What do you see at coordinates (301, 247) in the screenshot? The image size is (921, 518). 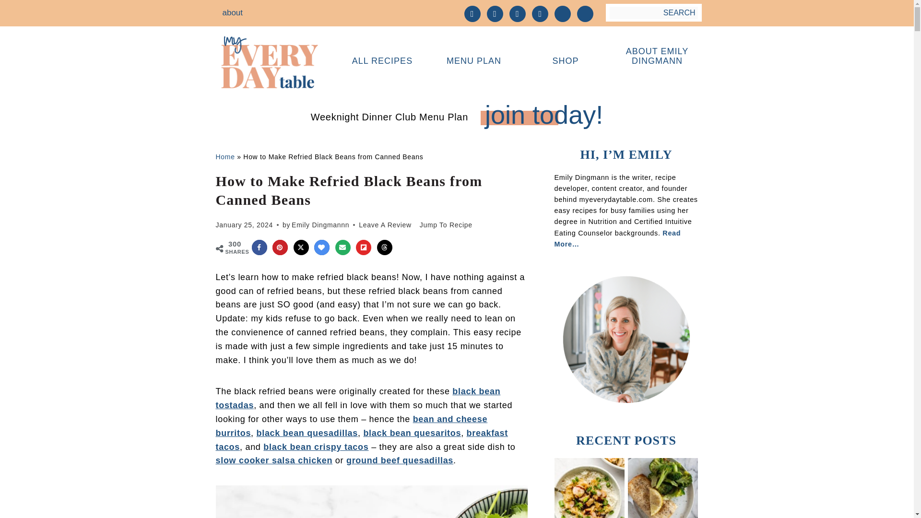 I see `Share on X` at bounding box center [301, 247].